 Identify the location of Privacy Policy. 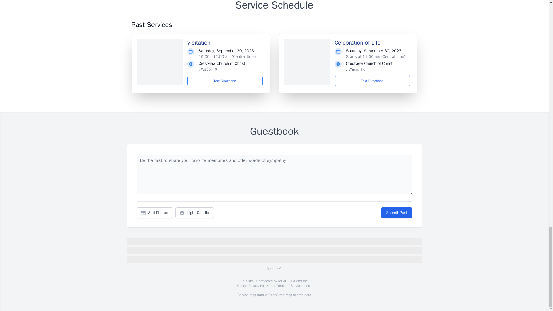
(258, 286).